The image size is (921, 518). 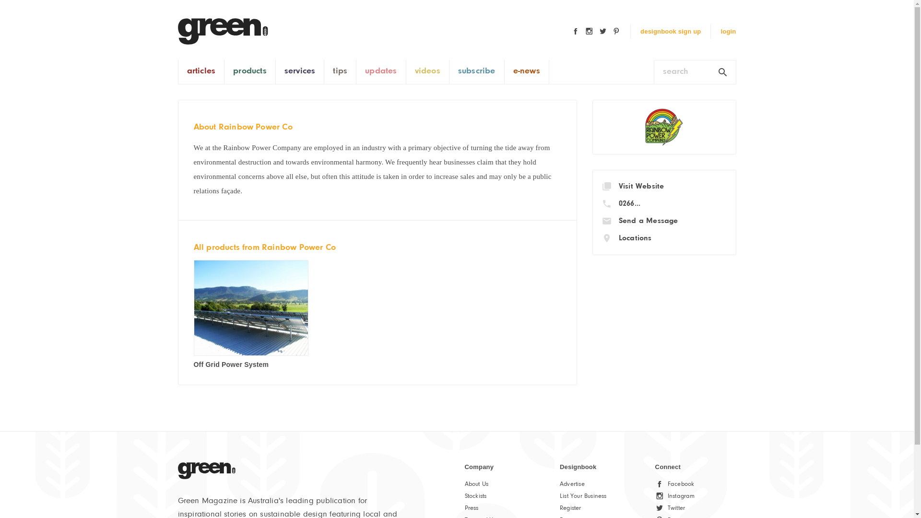 I want to click on articles, so click(x=201, y=72).